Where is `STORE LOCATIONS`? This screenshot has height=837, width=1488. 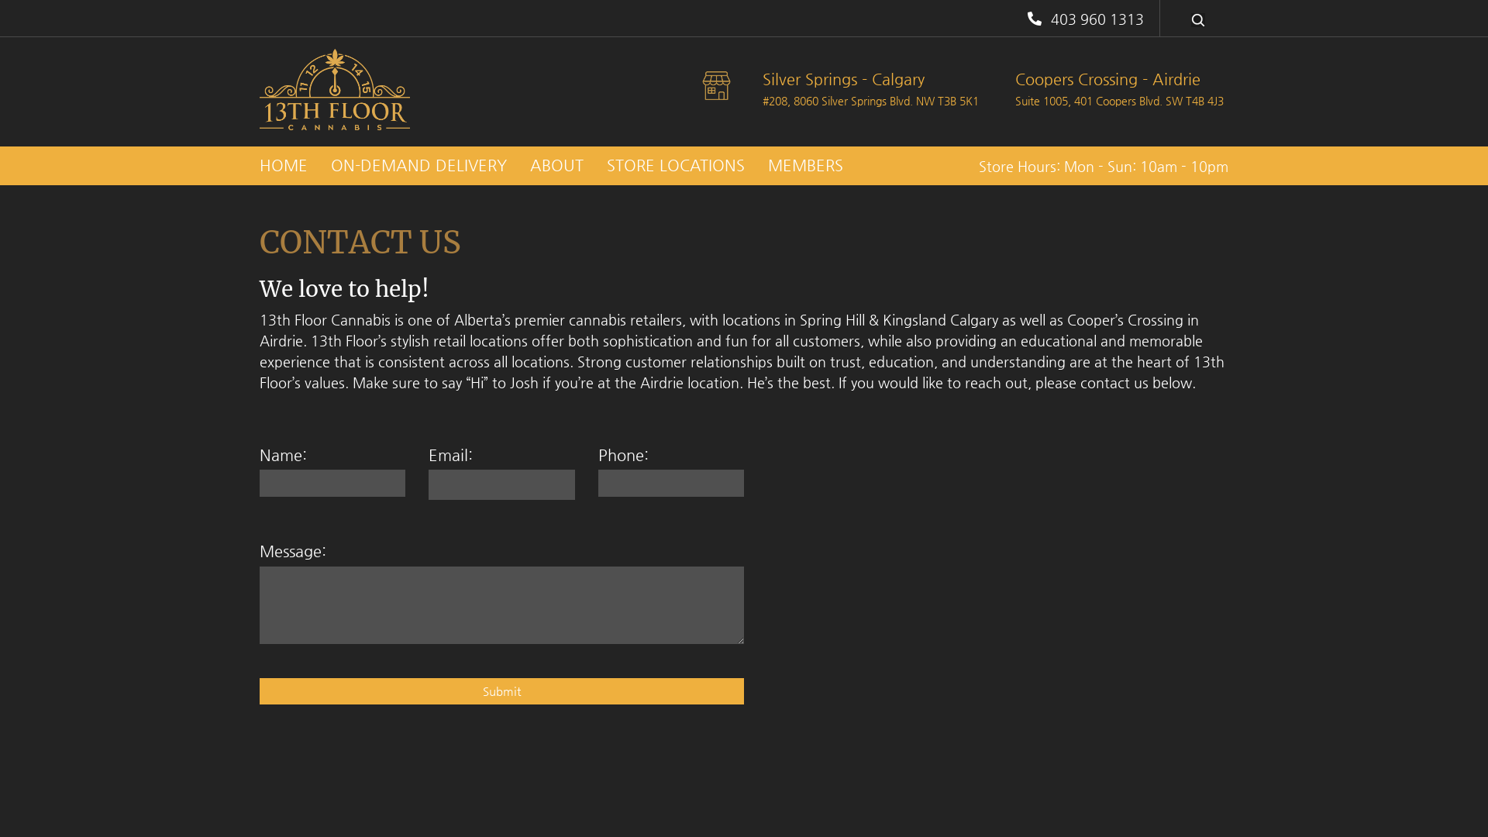 STORE LOCATIONS is located at coordinates (676, 166).